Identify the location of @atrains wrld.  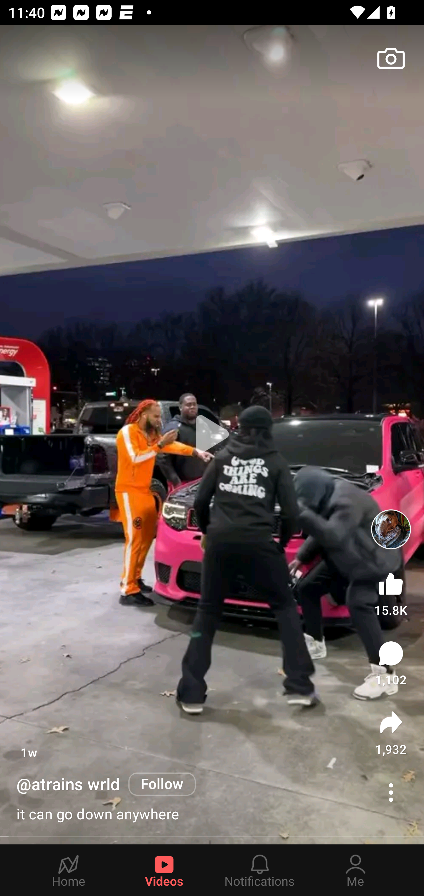
(68, 785).